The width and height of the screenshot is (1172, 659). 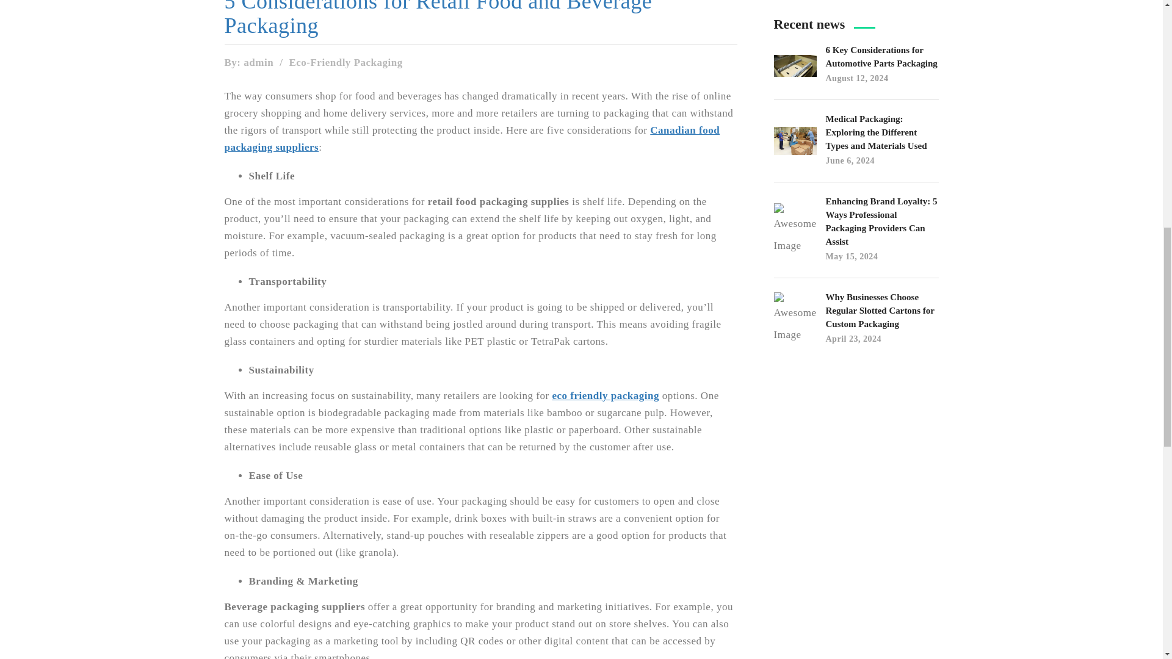 I want to click on Eco-Friendly Packaging, so click(x=345, y=62).